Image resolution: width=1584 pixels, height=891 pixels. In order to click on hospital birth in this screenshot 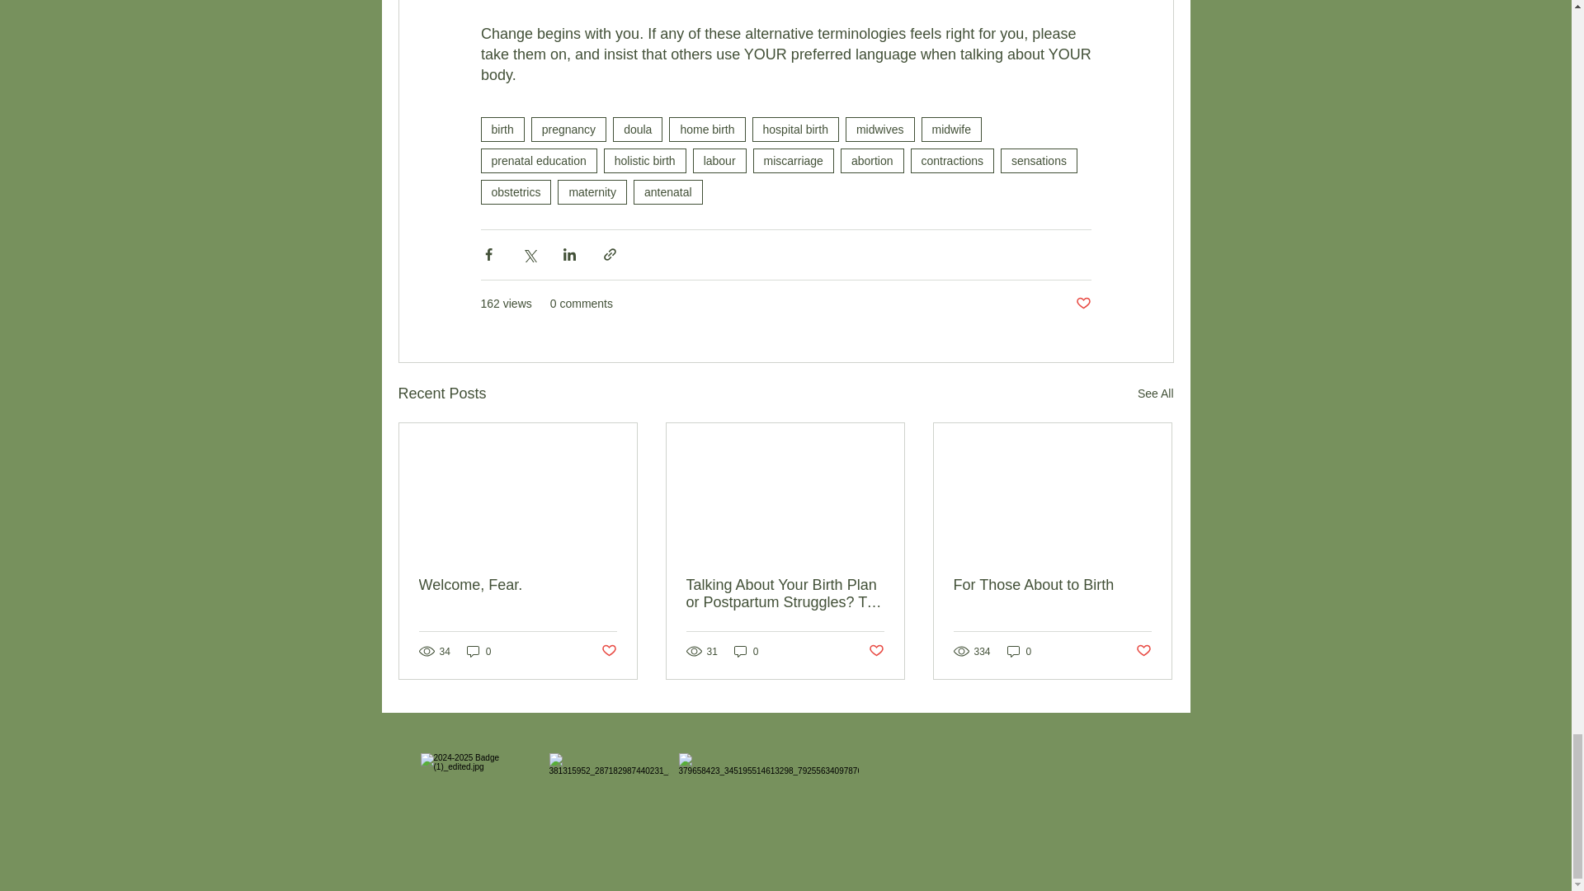, I will do `click(795, 129)`.